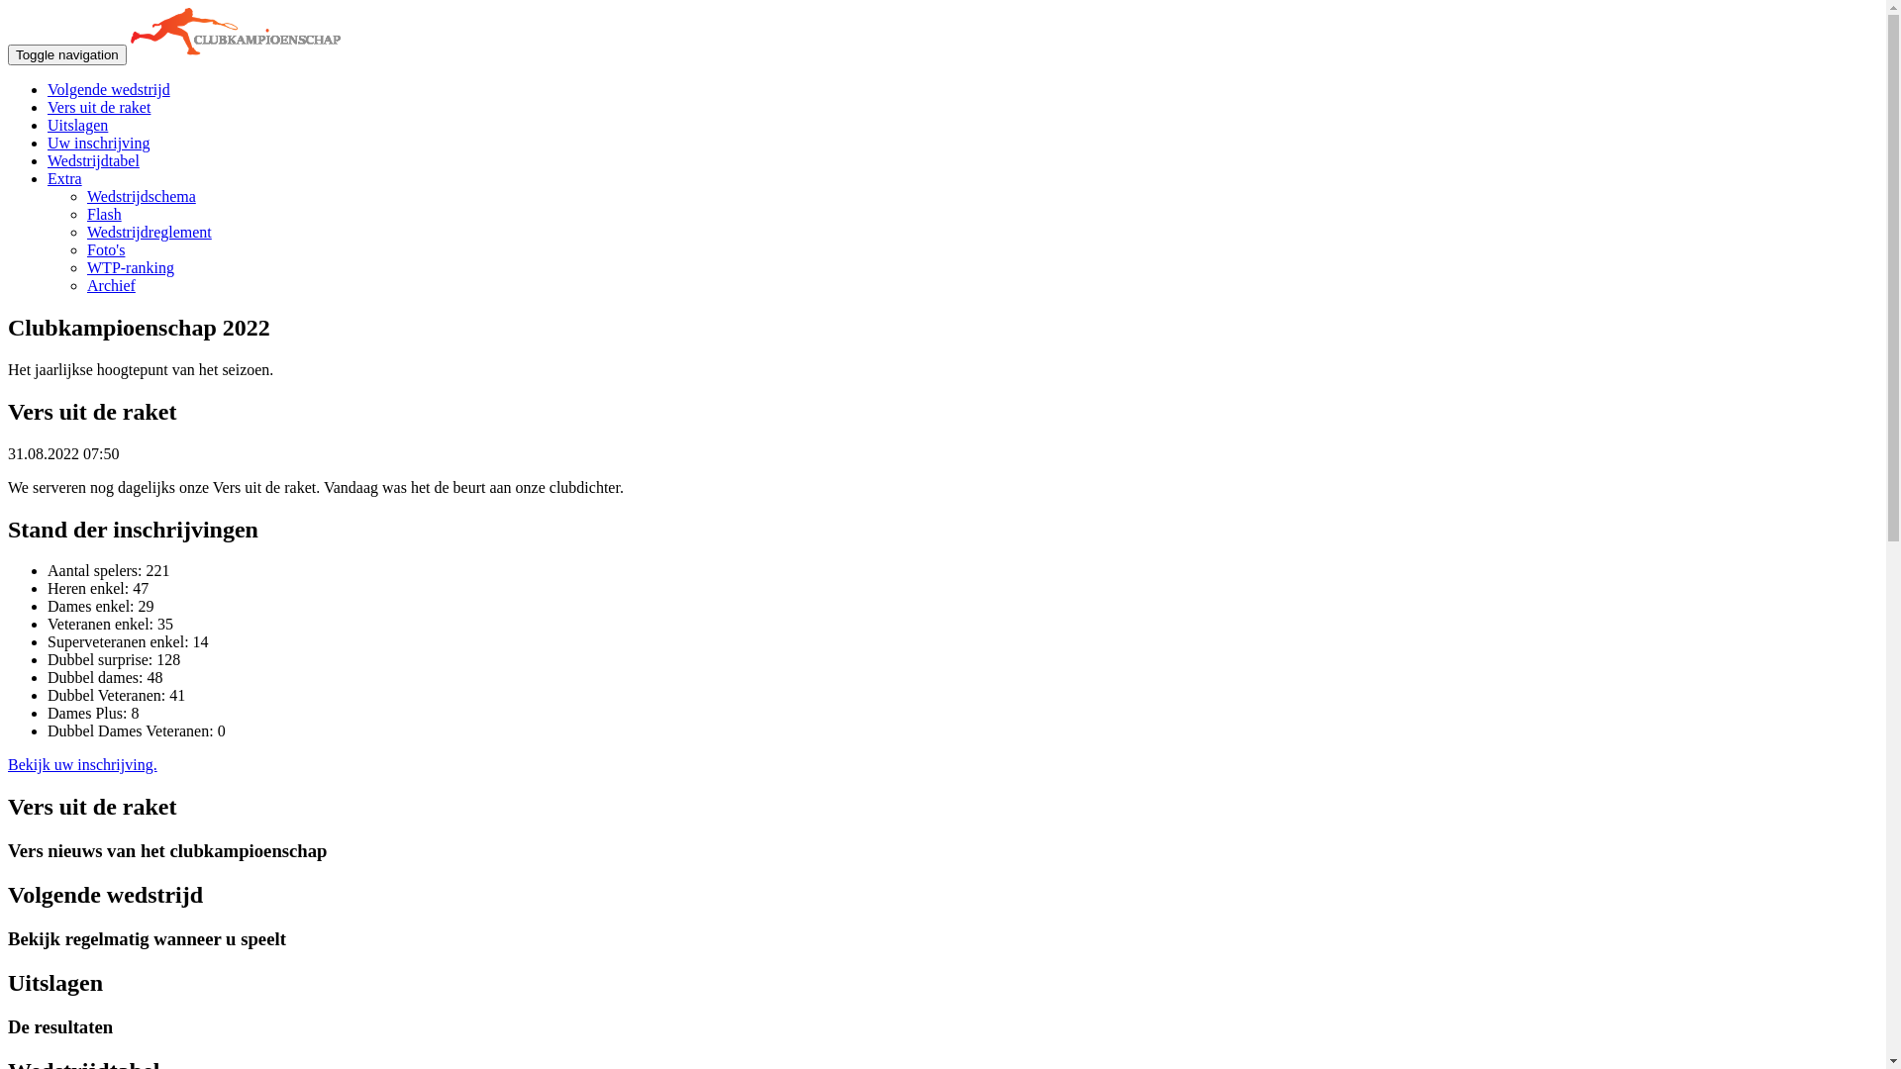 The width and height of the screenshot is (1901, 1069). Describe the element at coordinates (77, 125) in the screenshot. I see `Uitslagen` at that location.